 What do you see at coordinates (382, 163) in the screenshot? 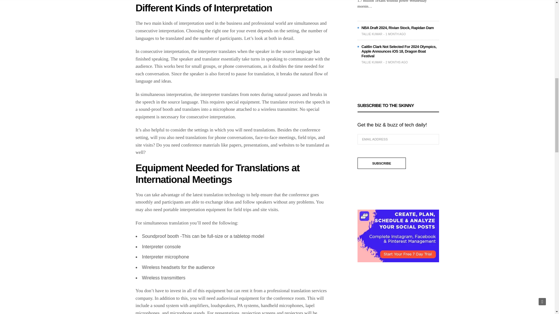
I see `Subscribe` at bounding box center [382, 163].